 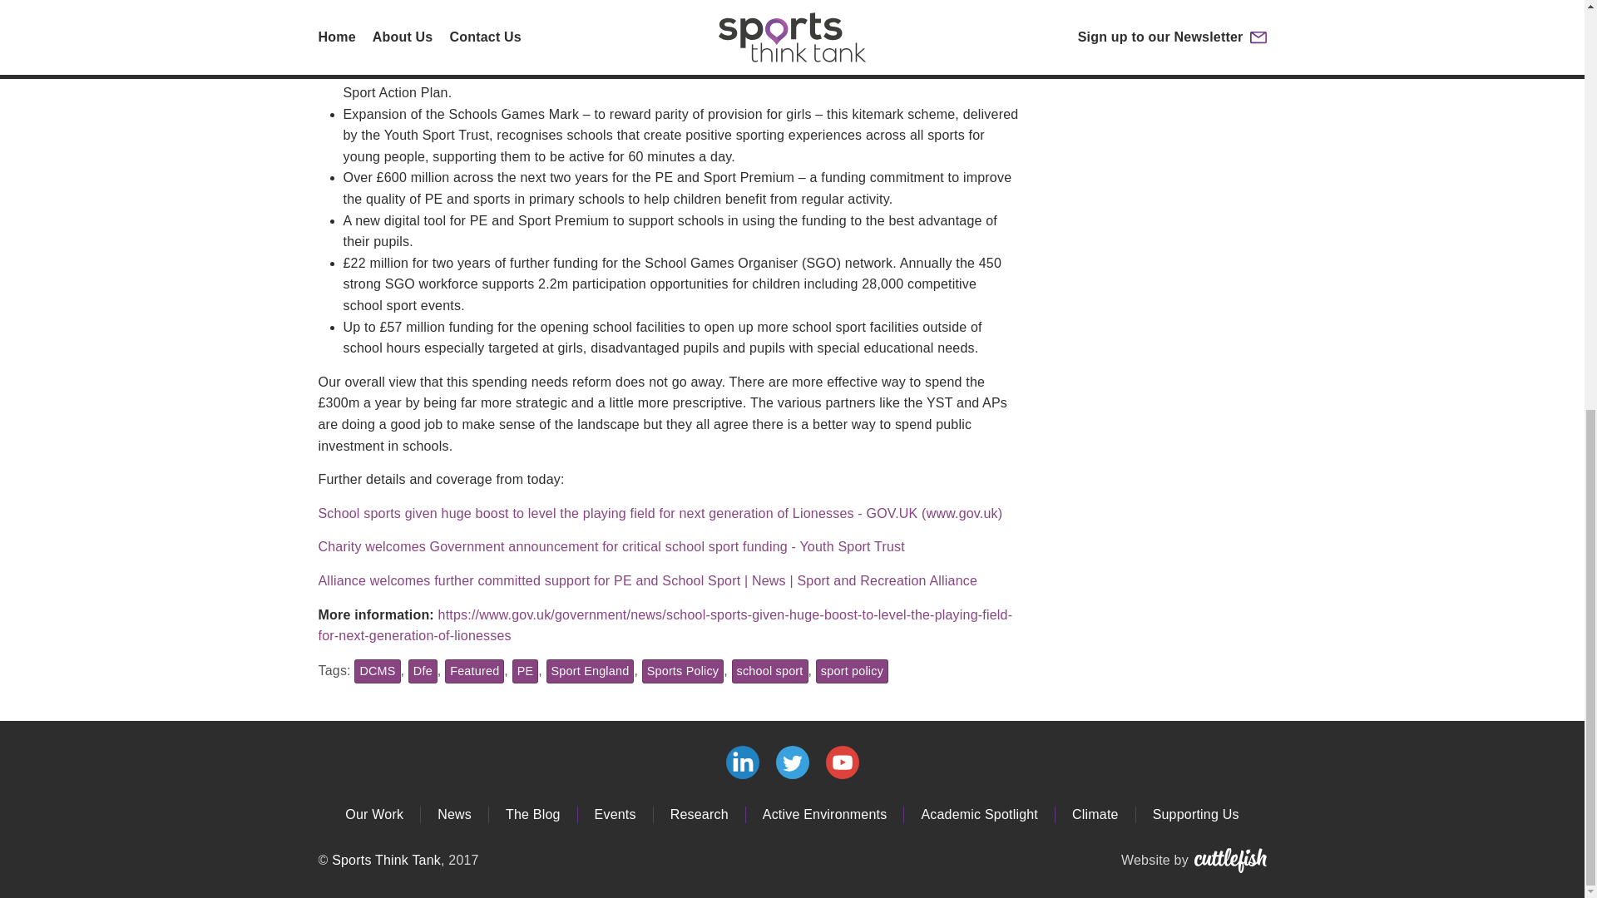 What do you see at coordinates (590, 670) in the screenshot?
I see `Sport England` at bounding box center [590, 670].